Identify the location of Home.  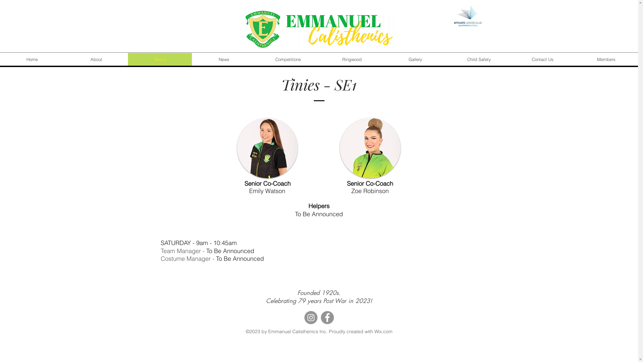
(32, 59).